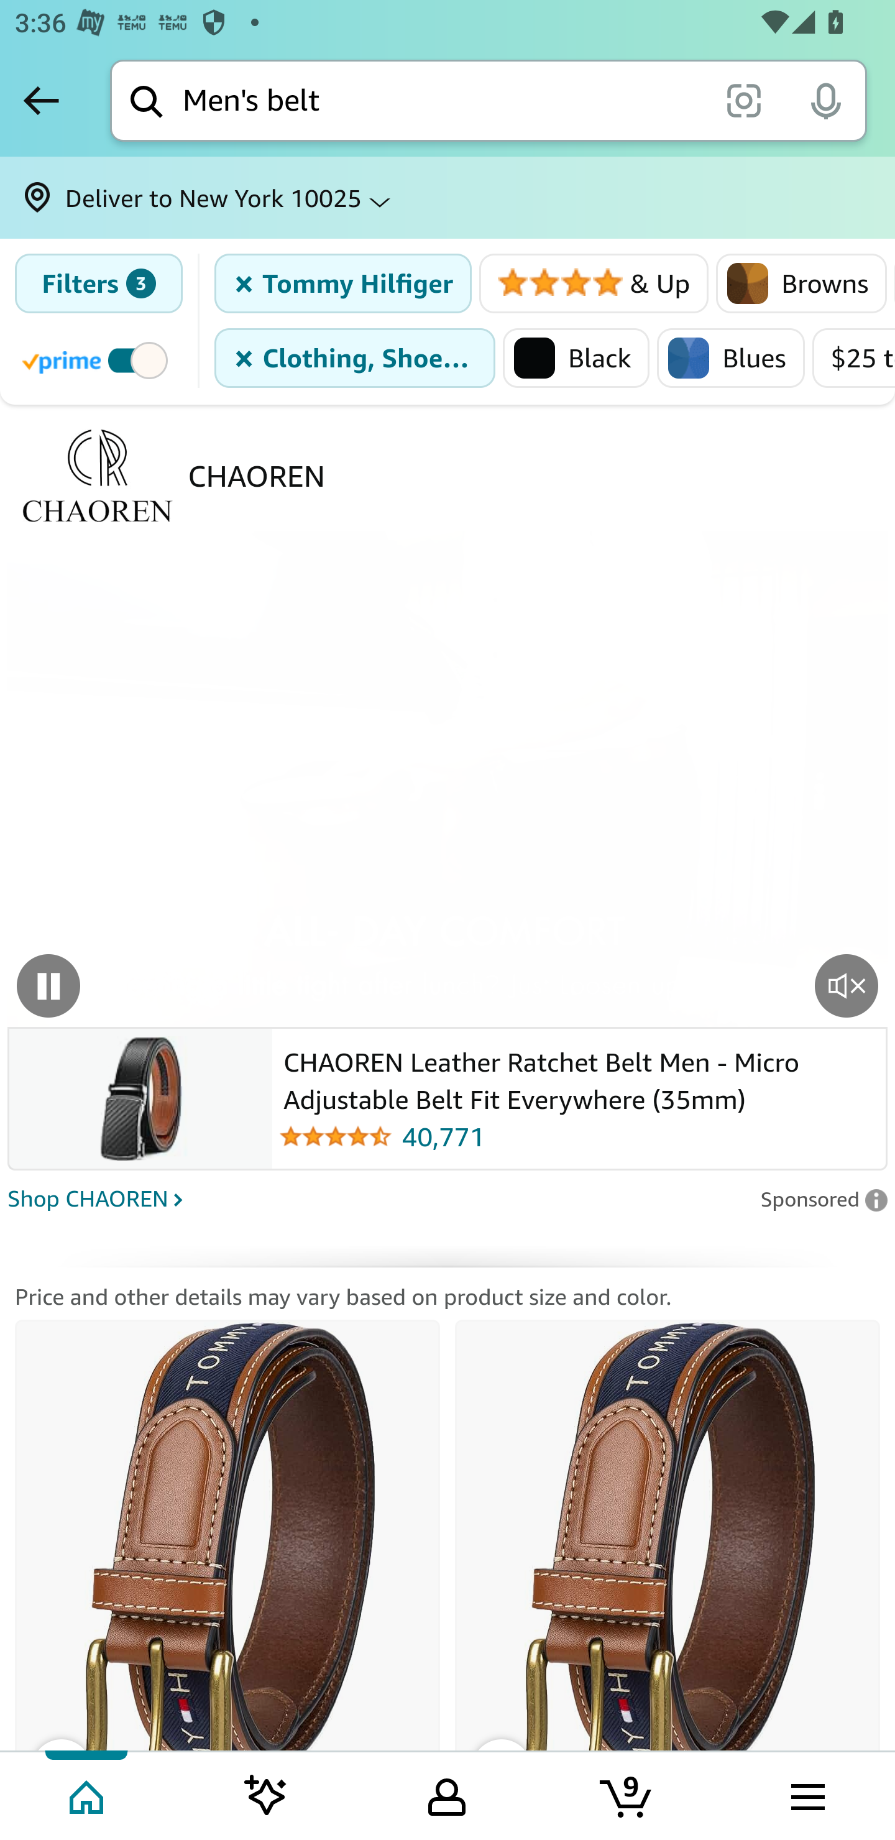 This screenshot has width=895, height=1840. Describe the element at coordinates (447, 198) in the screenshot. I see `Deliver to New York 10025 ⌵` at that location.